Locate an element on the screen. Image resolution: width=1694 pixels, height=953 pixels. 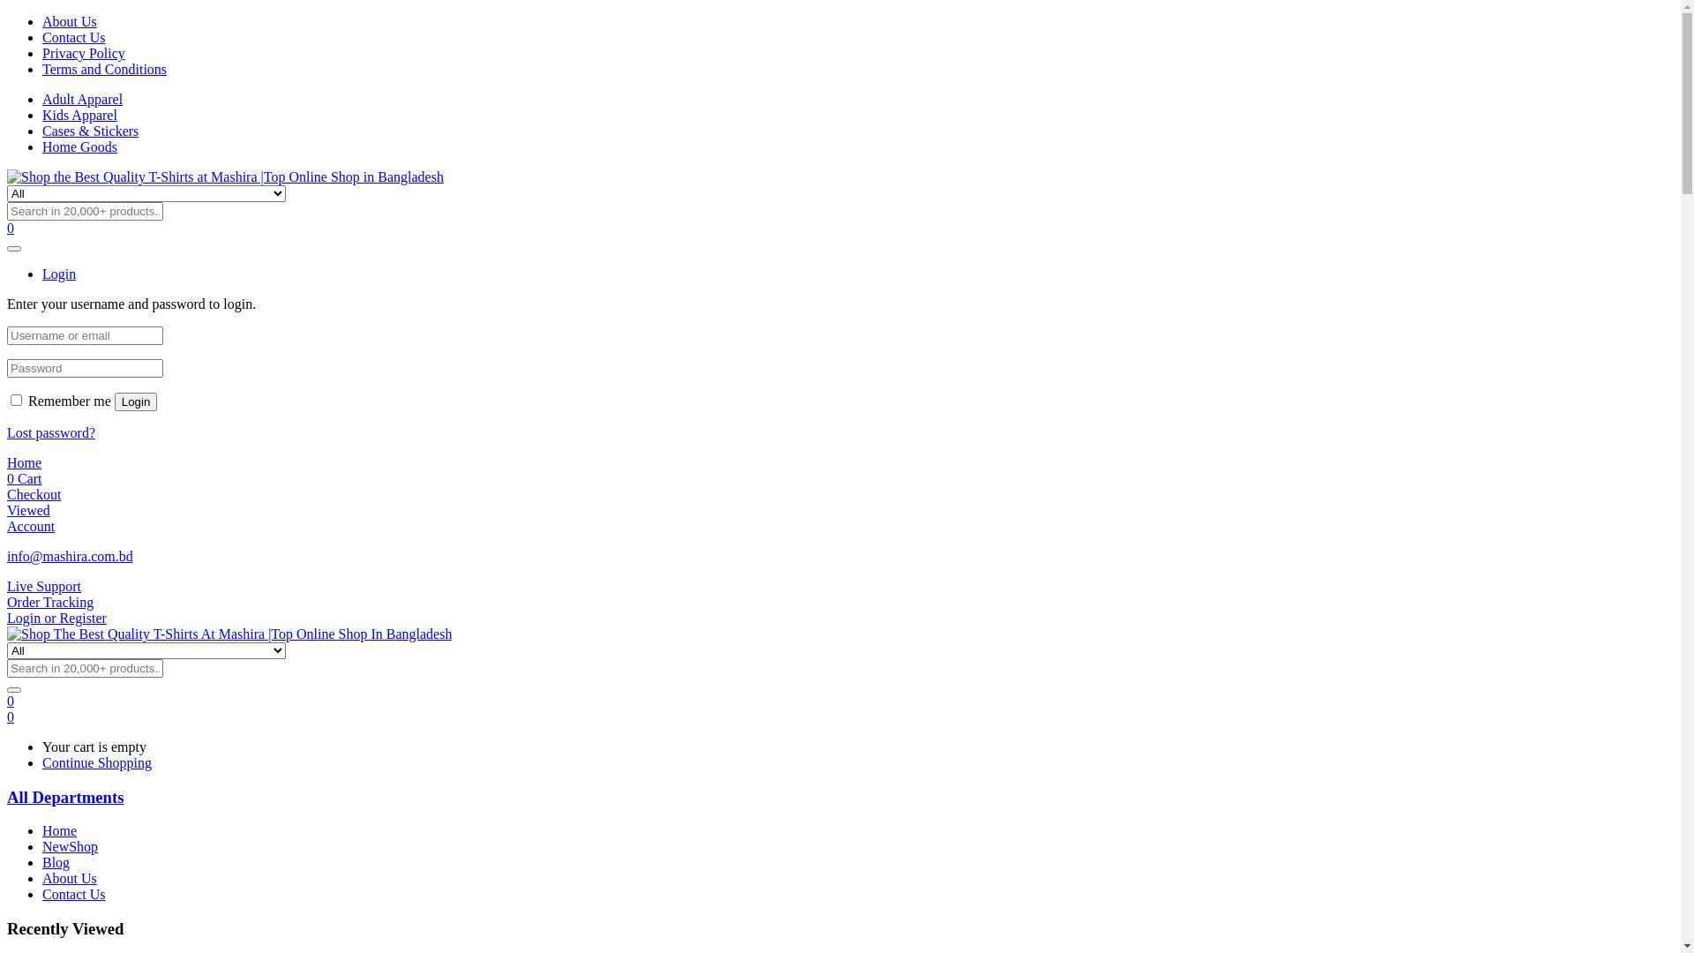
Login is located at coordinates (136, 402).